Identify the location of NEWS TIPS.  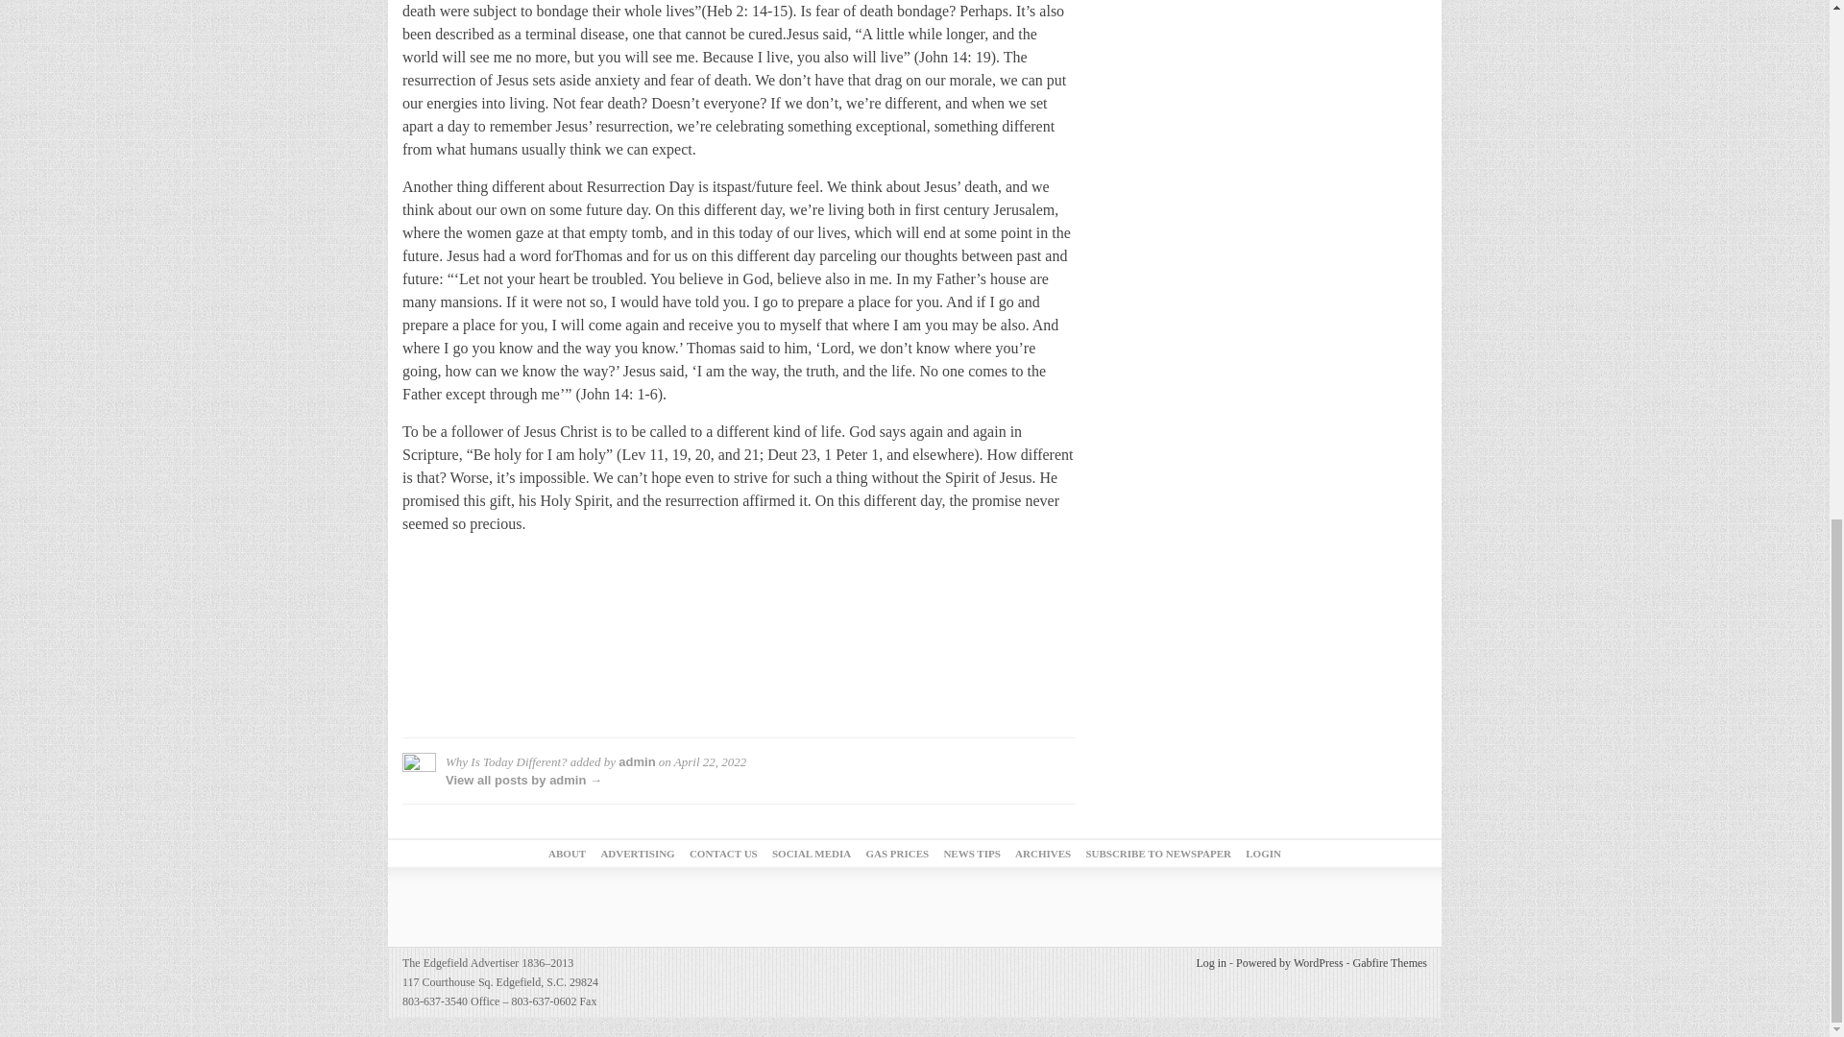
(970, 854).